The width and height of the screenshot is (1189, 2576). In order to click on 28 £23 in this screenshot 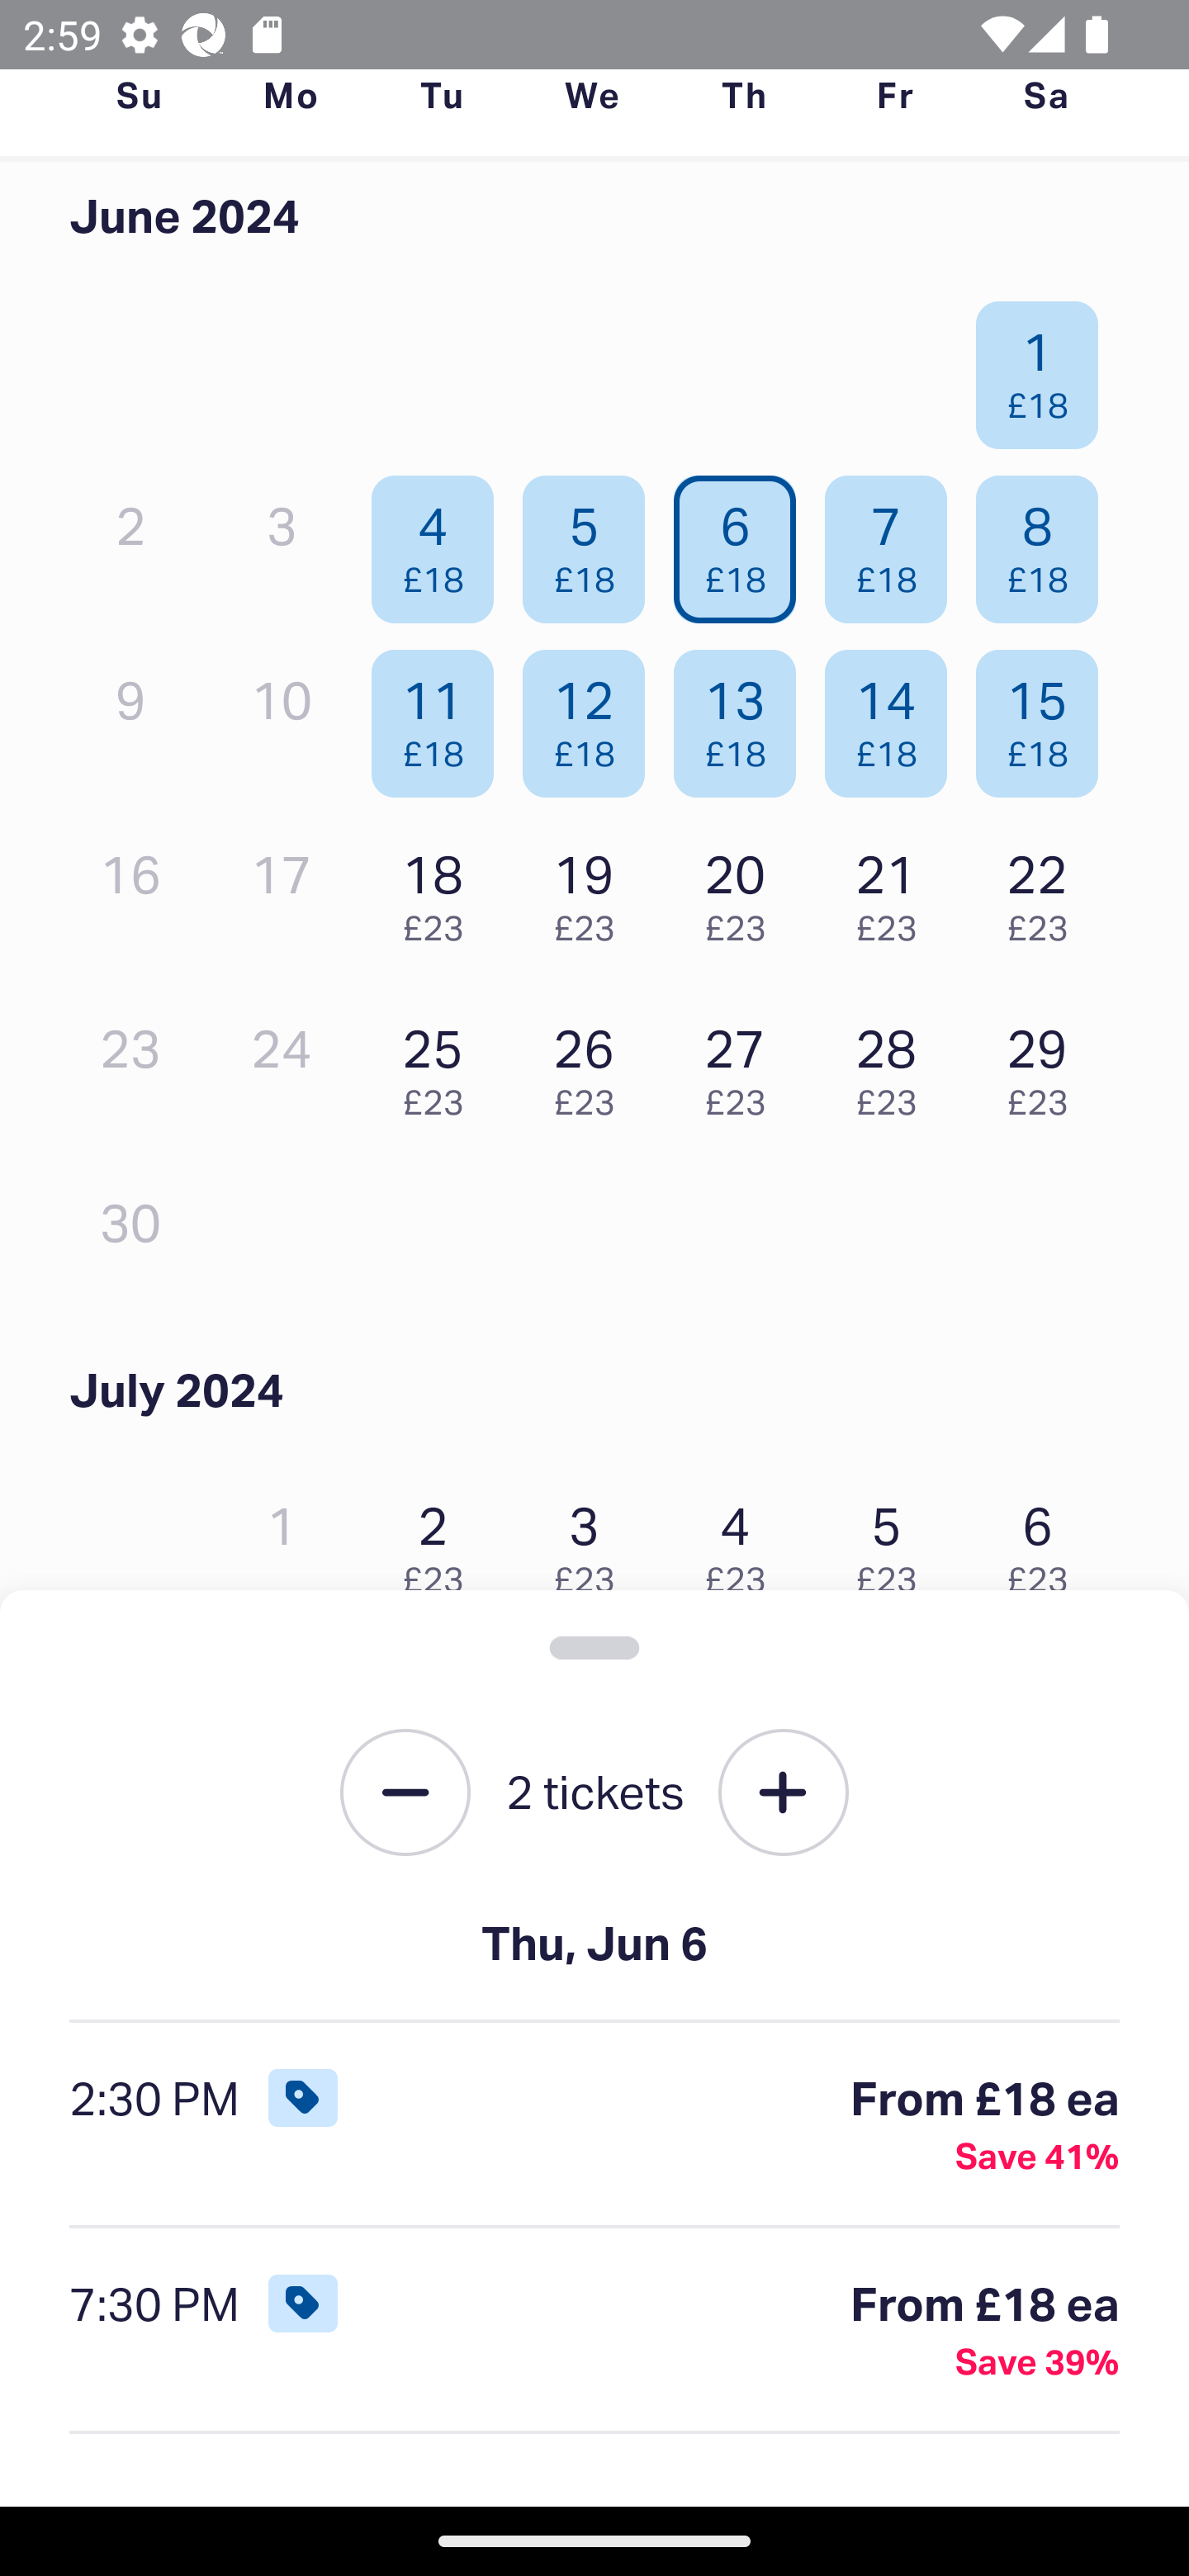, I will do `click(894, 1065)`.